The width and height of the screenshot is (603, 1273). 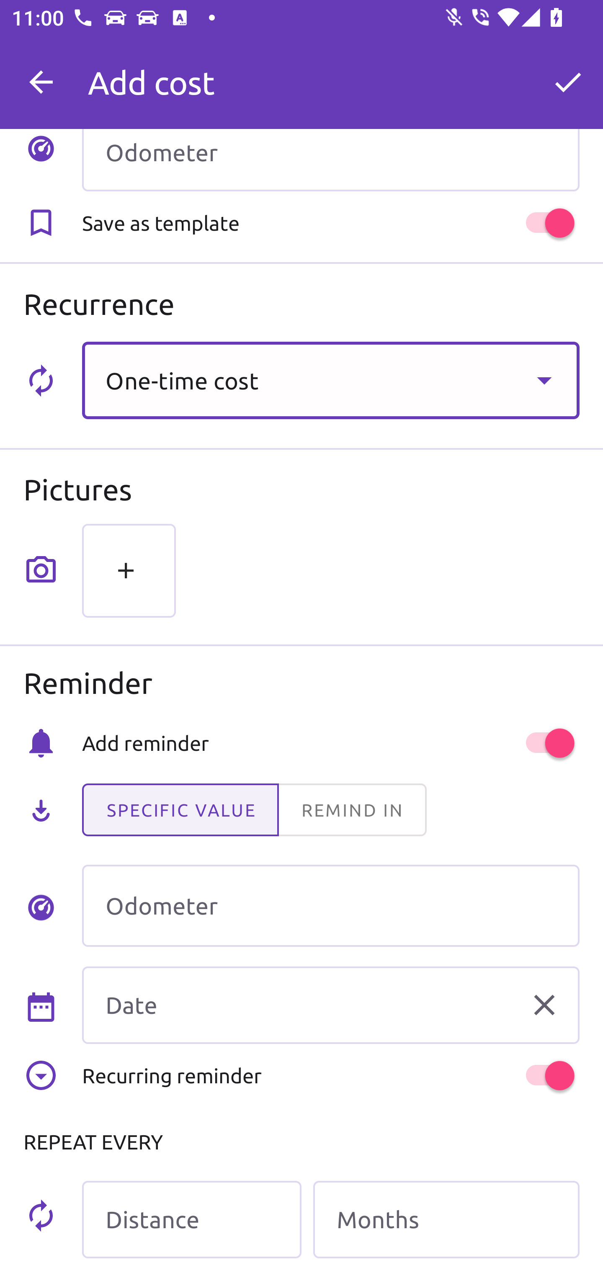 What do you see at coordinates (330, 223) in the screenshot?
I see `Save as template` at bounding box center [330, 223].